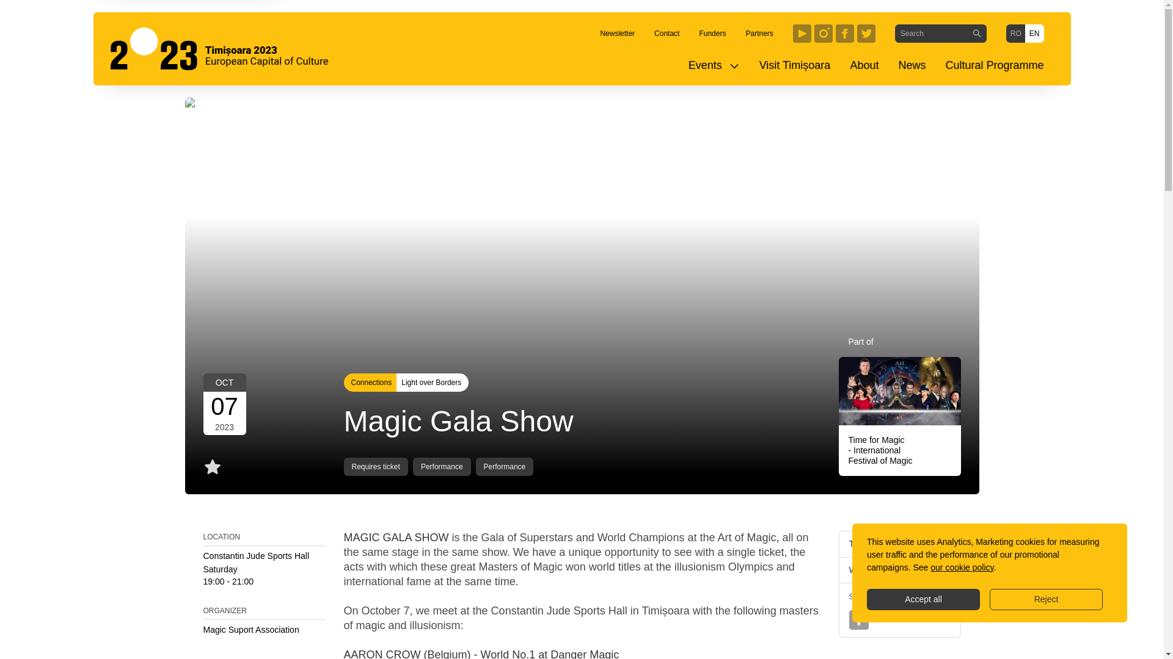 The image size is (1173, 659). What do you see at coordinates (1015, 33) in the screenshot?
I see `RO` at bounding box center [1015, 33].